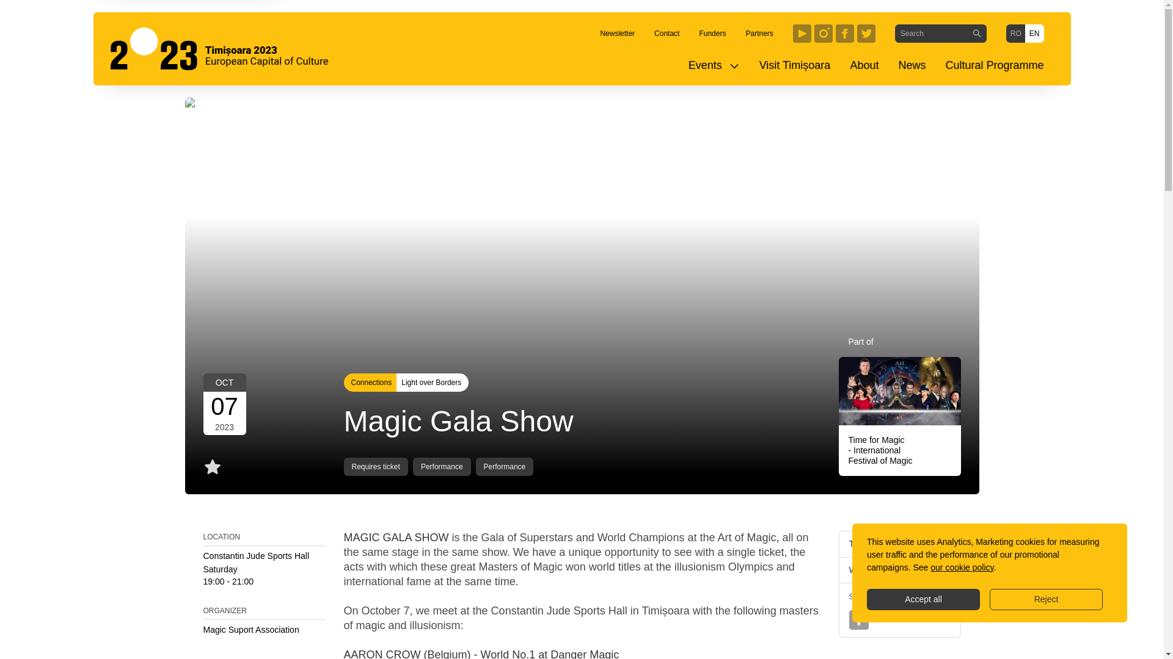 The image size is (1173, 659). What do you see at coordinates (1015, 33) in the screenshot?
I see `RO` at bounding box center [1015, 33].